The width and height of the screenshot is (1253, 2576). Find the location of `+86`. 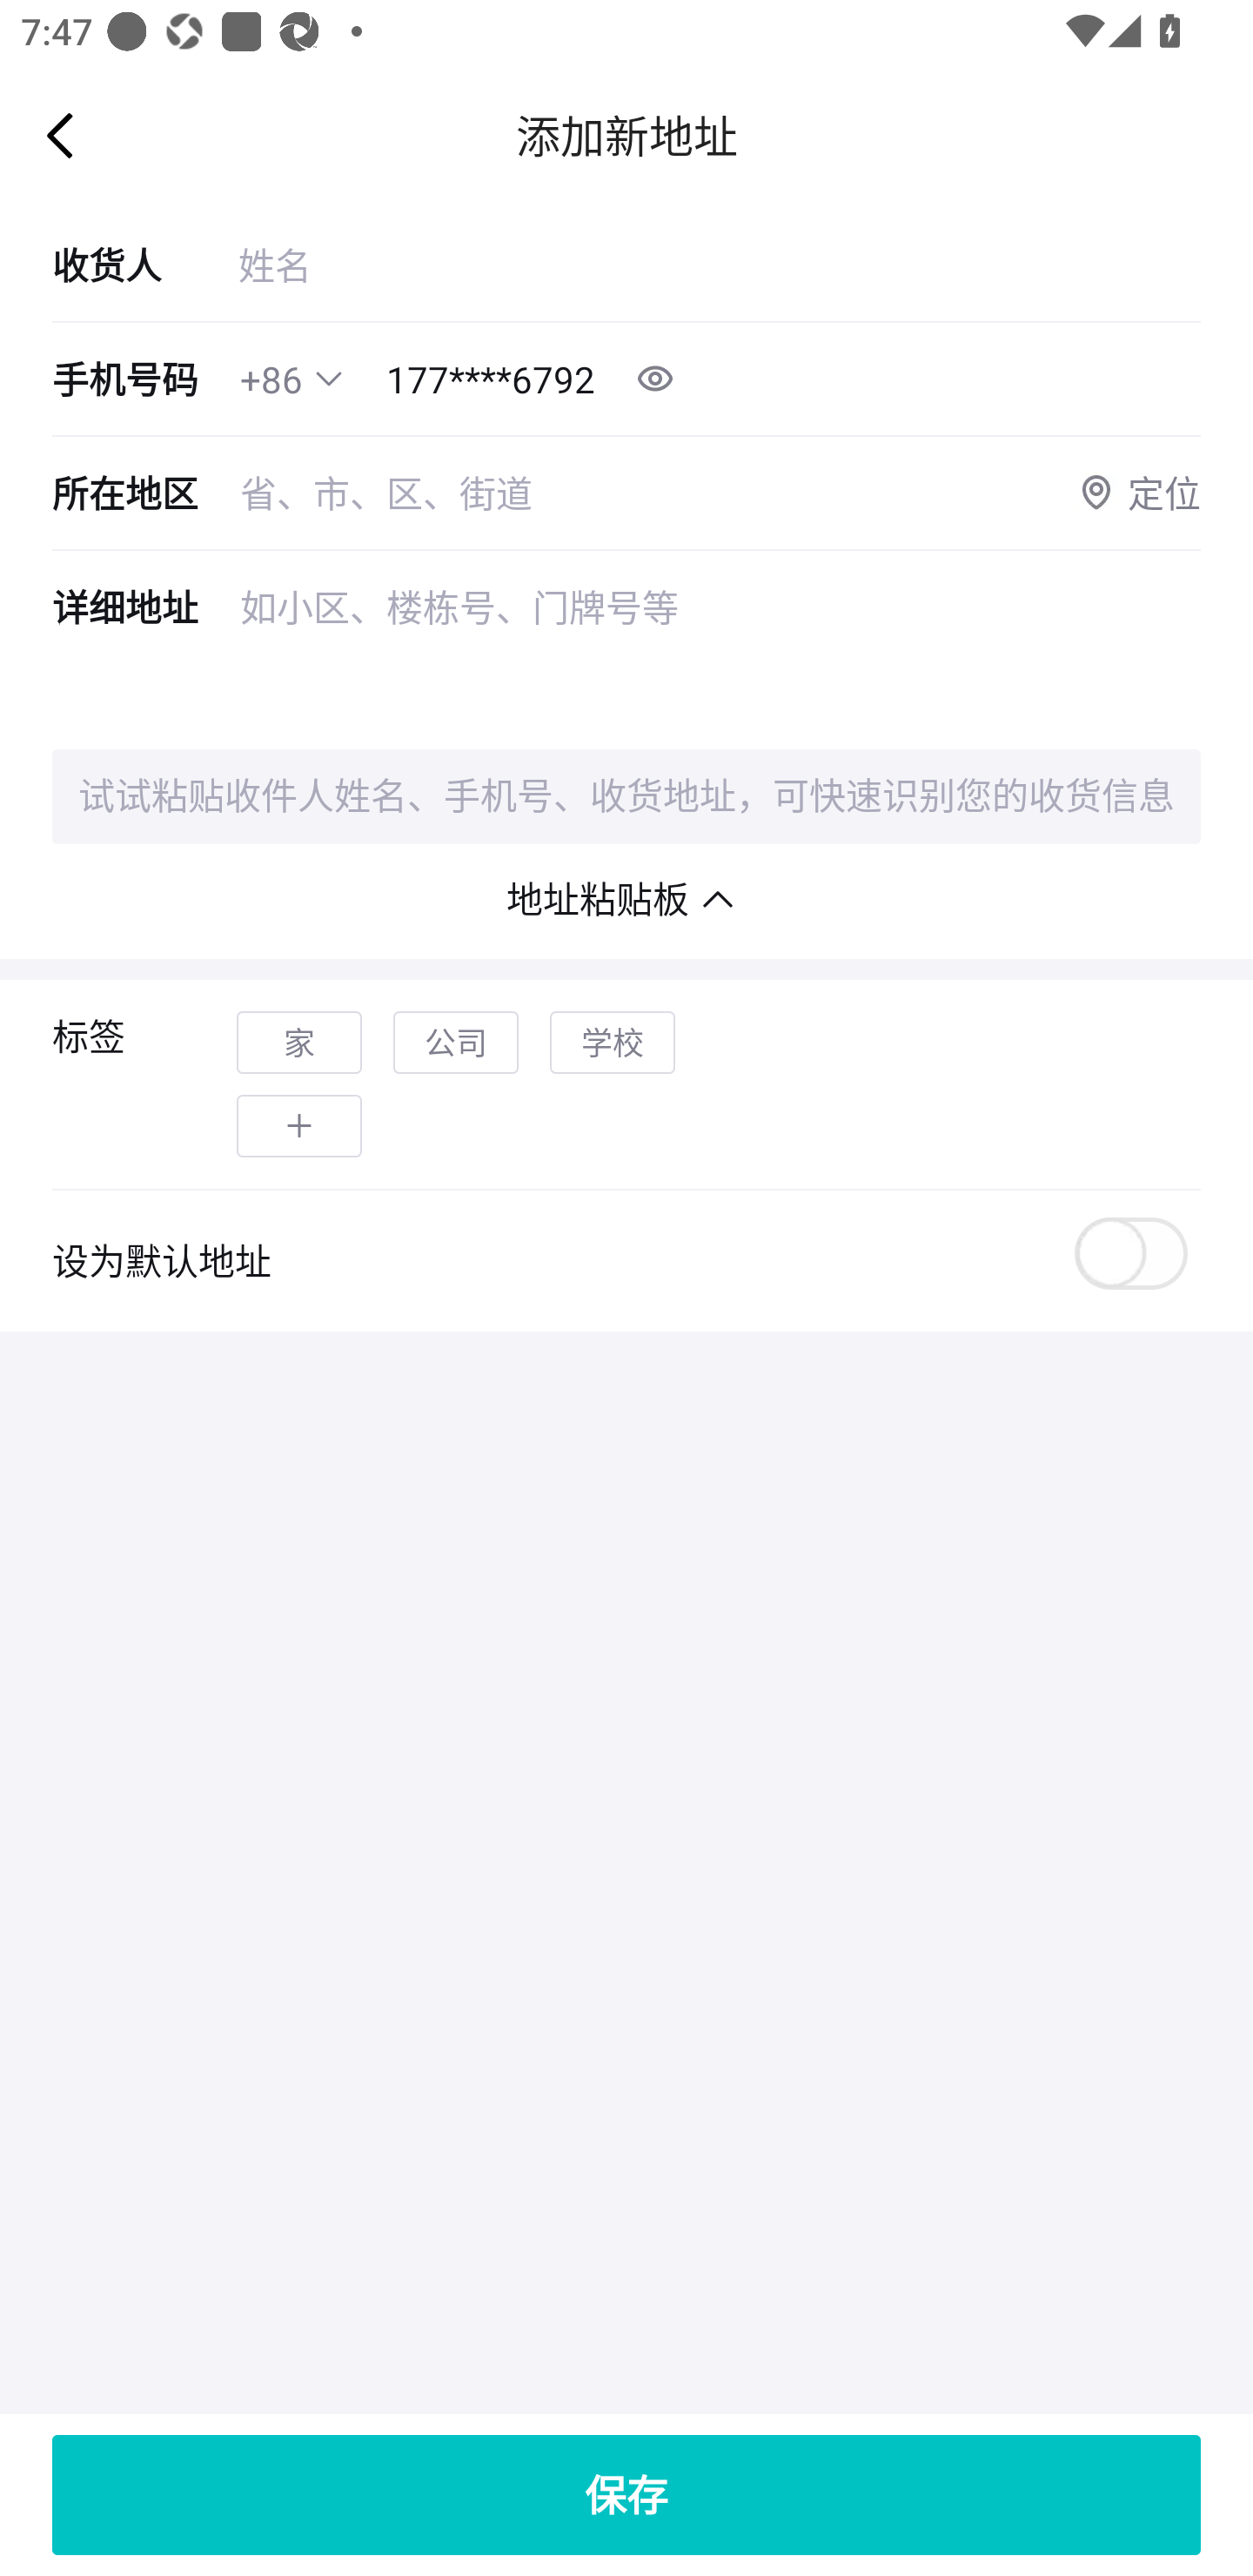

+86 is located at coordinates (271, 379).